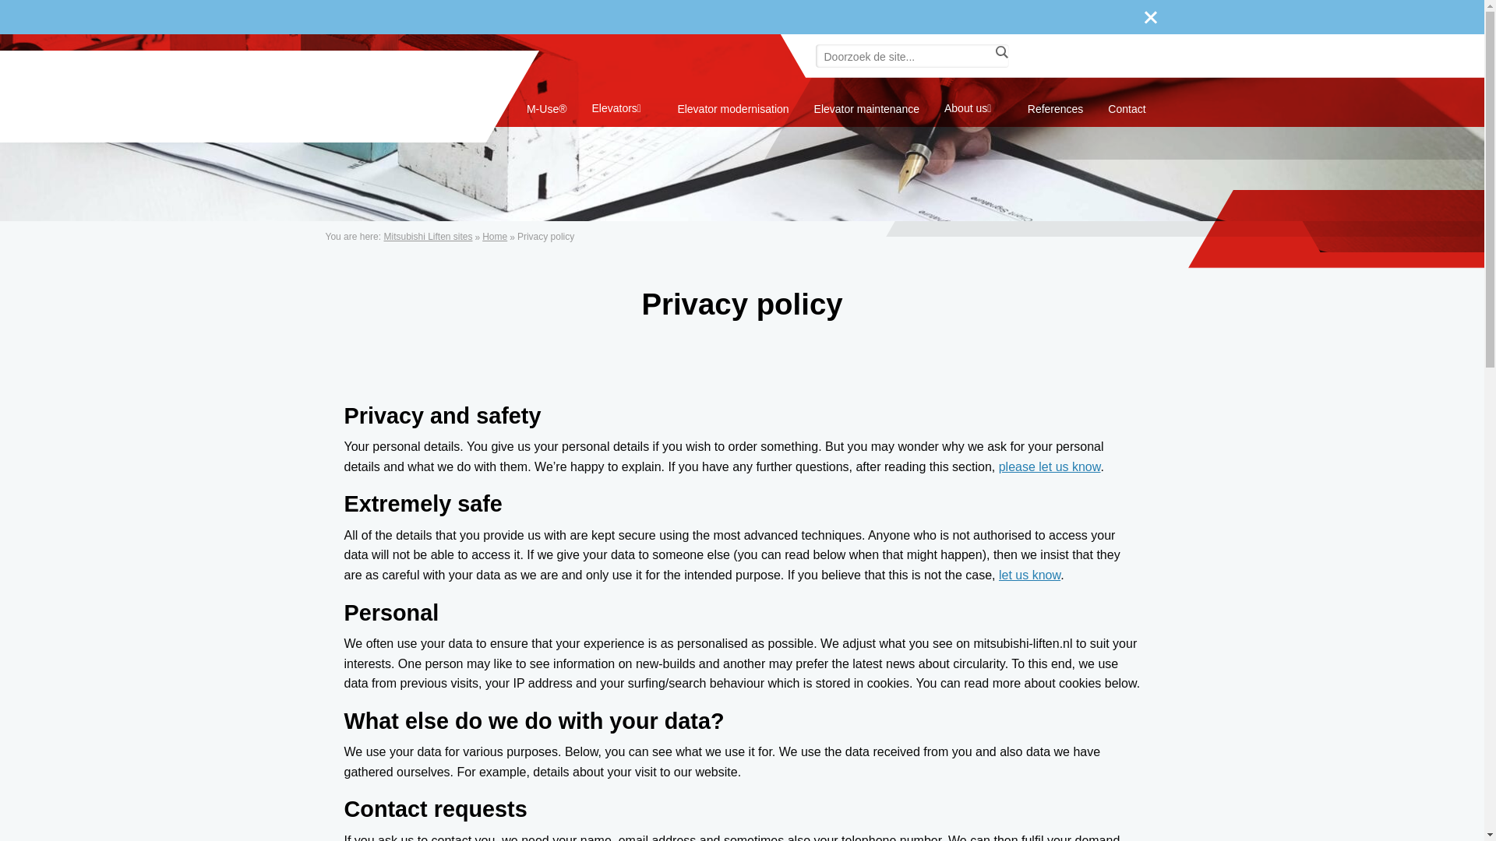 Image resolution: width=1496 pixels, height=841 pixels. What do you see at coordinates (427, 237) in the screenshot?
I see `Go to Mitsubishi Liften sites.` at bounding box center [427, 237].